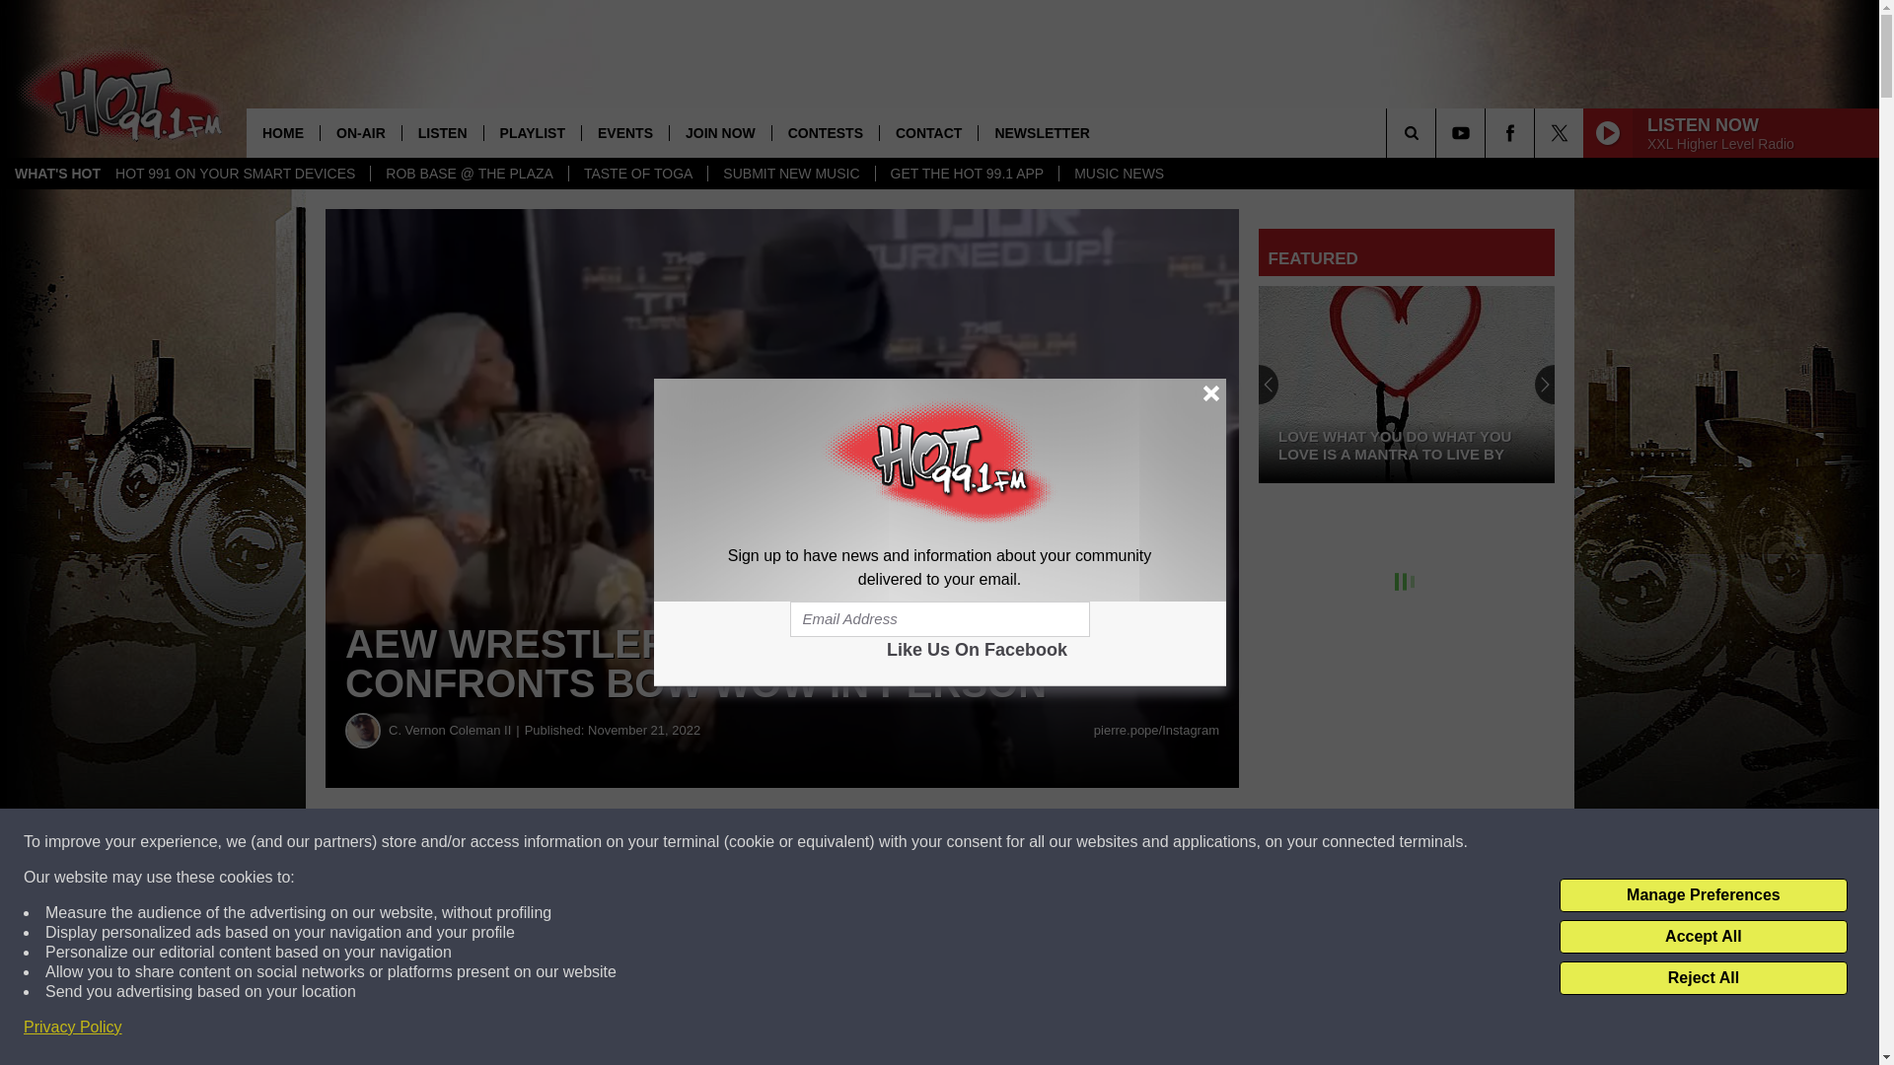 The width and height of the screenshot is (1894, 1065). I want to click on CONTACT, so click(927, 132).